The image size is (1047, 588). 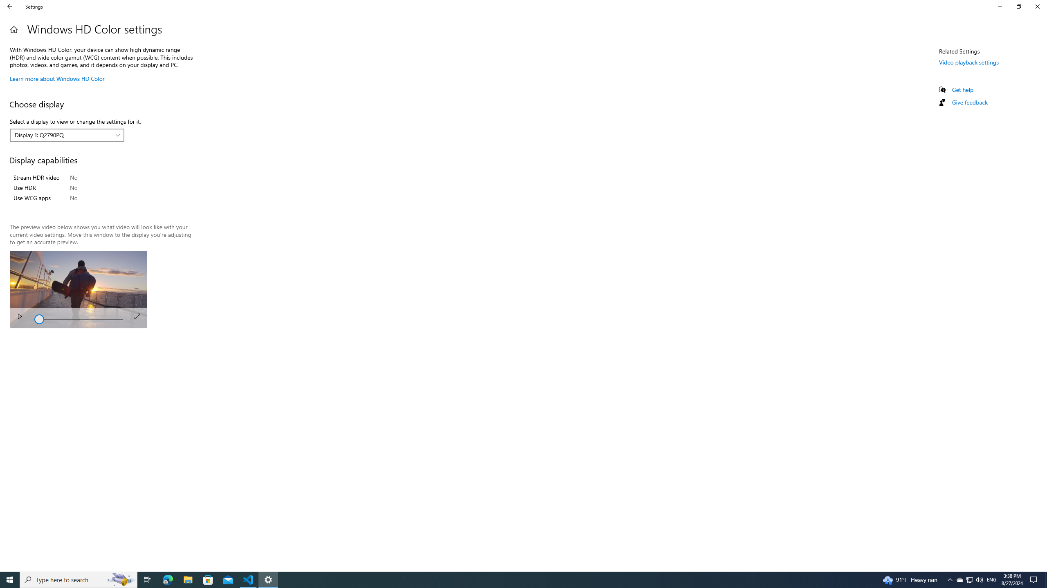 What do you see at coordinates (10, 7) in the screenshot?
I see `Back` at bounding box center [10, 7].